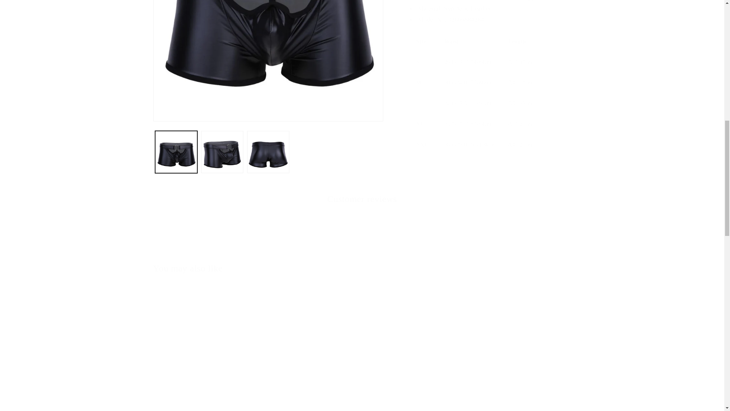 The width and height of the screenshot is (730, 411). Describe the element at coordinates (362, 199) in the screenshot. I see `Customer reviews` at that location.